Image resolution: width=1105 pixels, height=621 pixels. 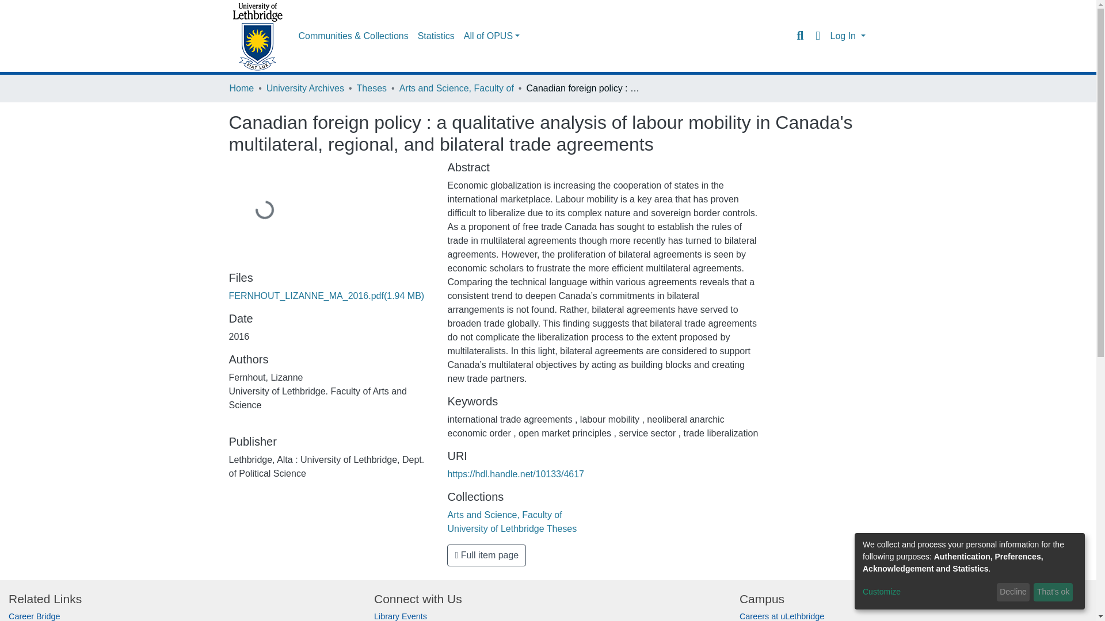 What do you see at coordinates (401, 616) in the screenshot?
I see `Library Events` at bounding box center [401, 616].